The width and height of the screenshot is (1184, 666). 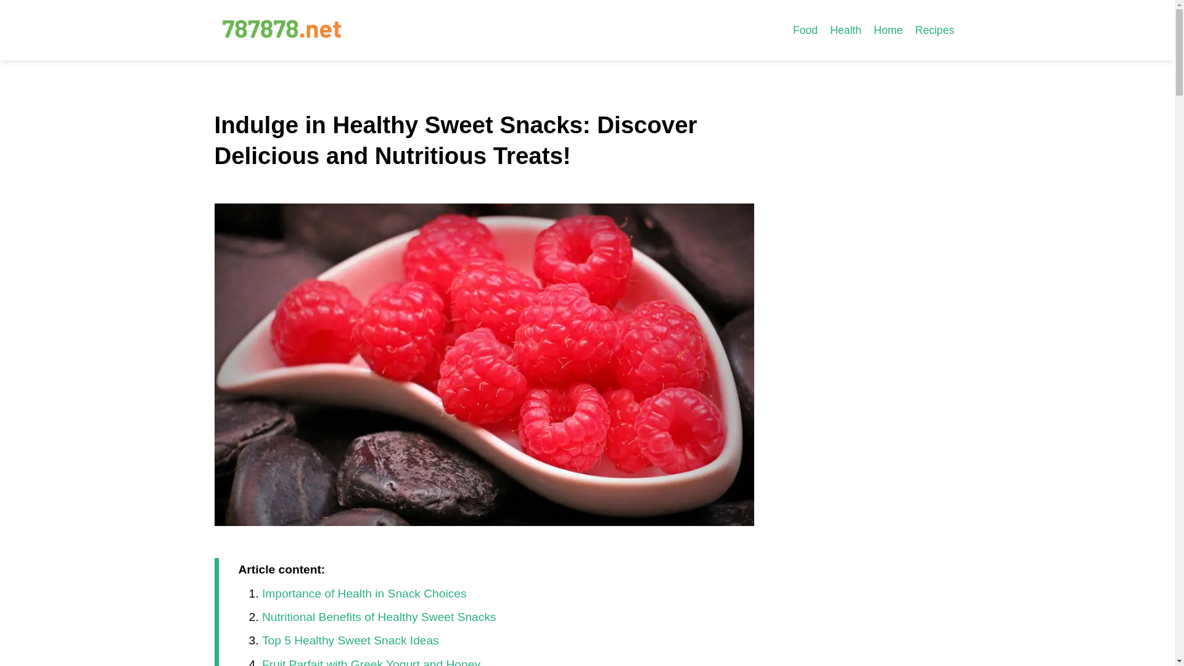 What do you see at coordinates (846, 30) in the screenshot?
I see `Health` at bounding box center [846, 30].